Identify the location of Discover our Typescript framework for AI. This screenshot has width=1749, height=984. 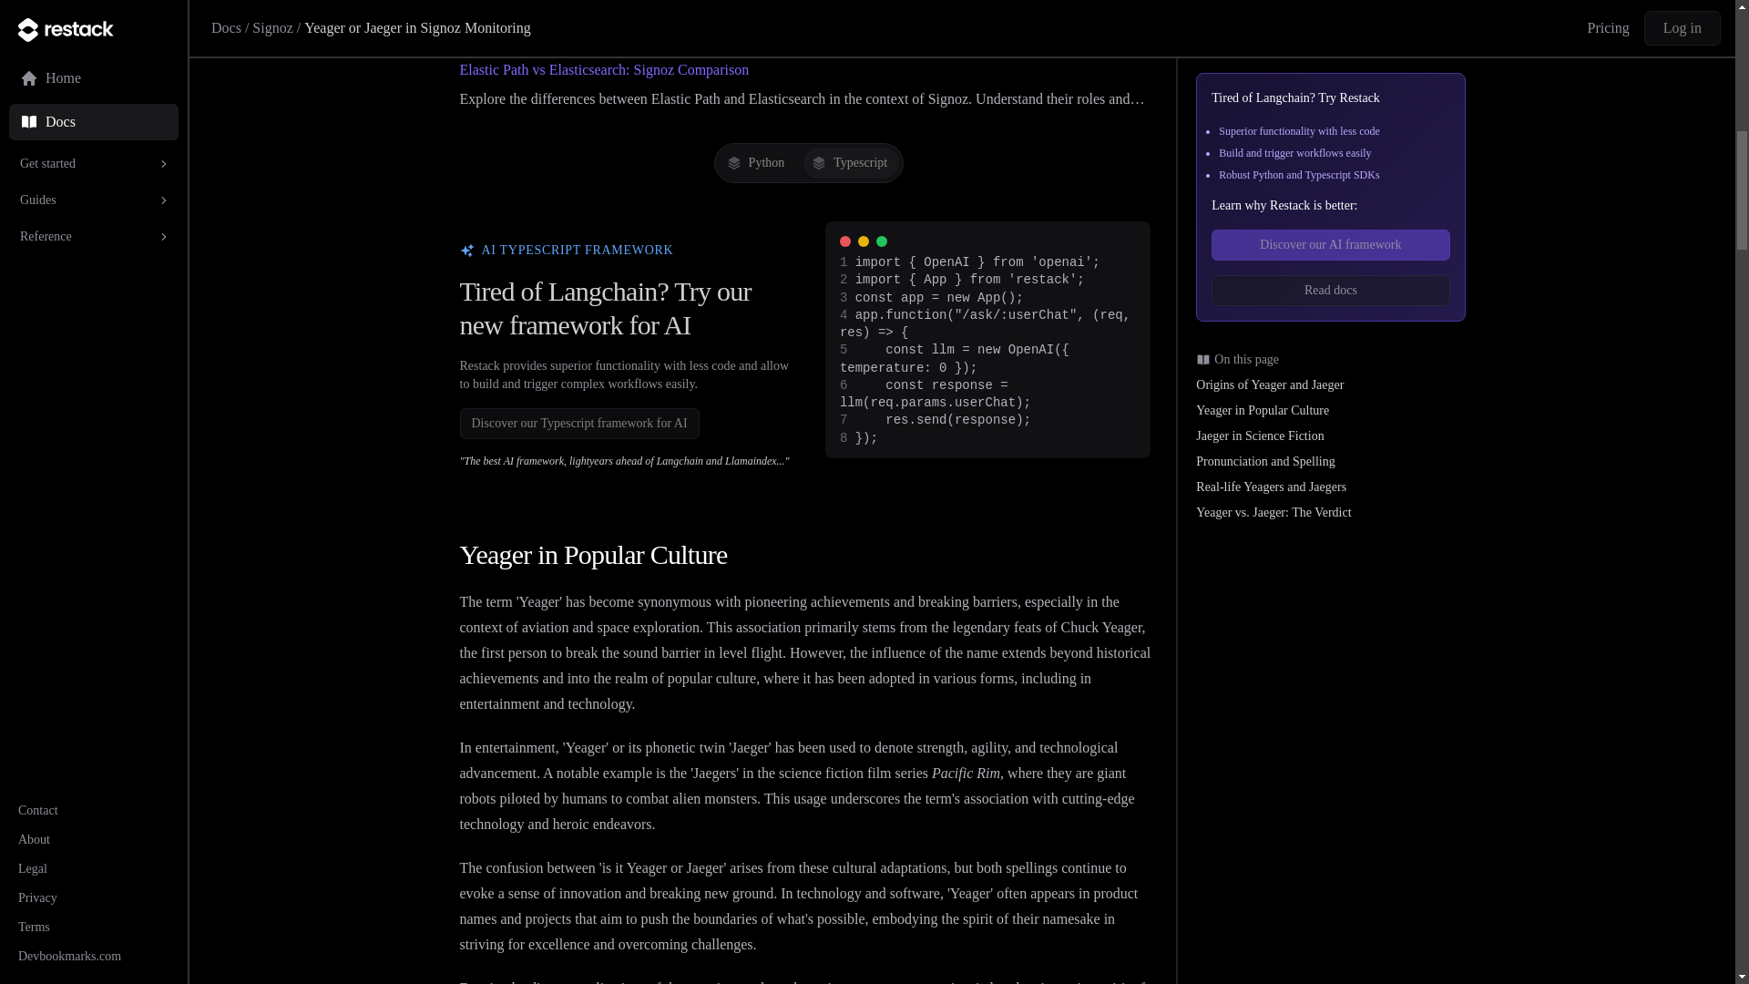
(578, 421).